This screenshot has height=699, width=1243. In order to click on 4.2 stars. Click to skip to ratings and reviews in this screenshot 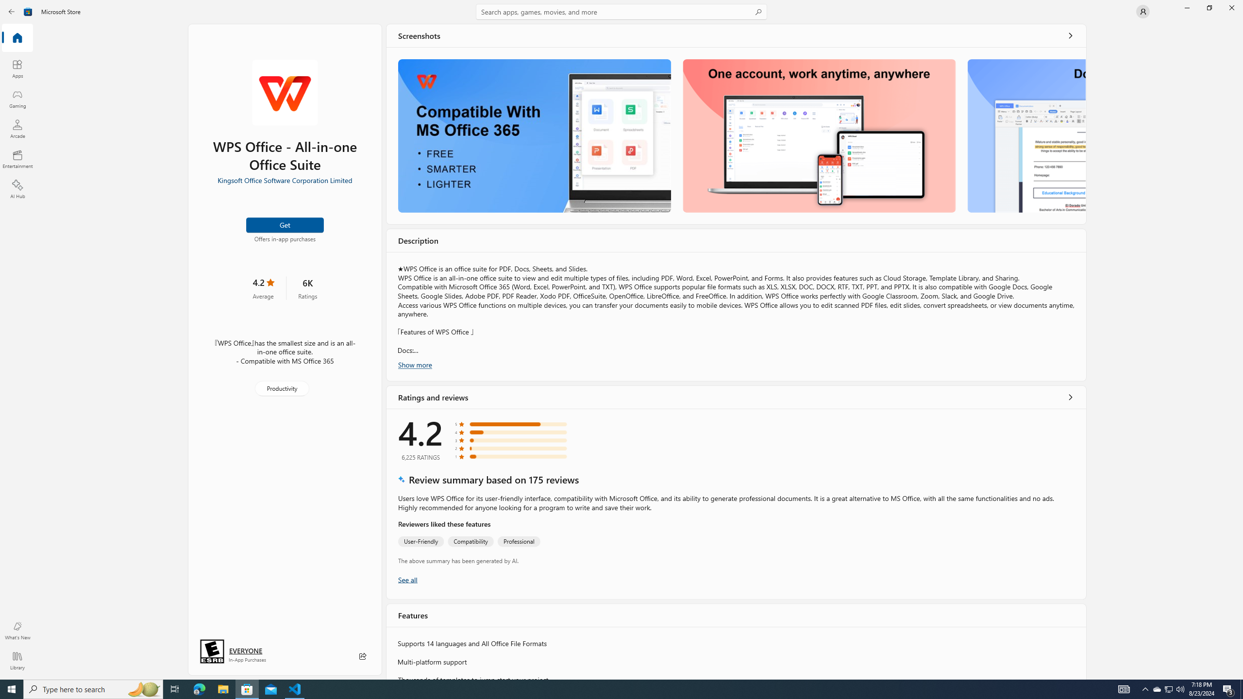, I will do `click(263, 288)`.